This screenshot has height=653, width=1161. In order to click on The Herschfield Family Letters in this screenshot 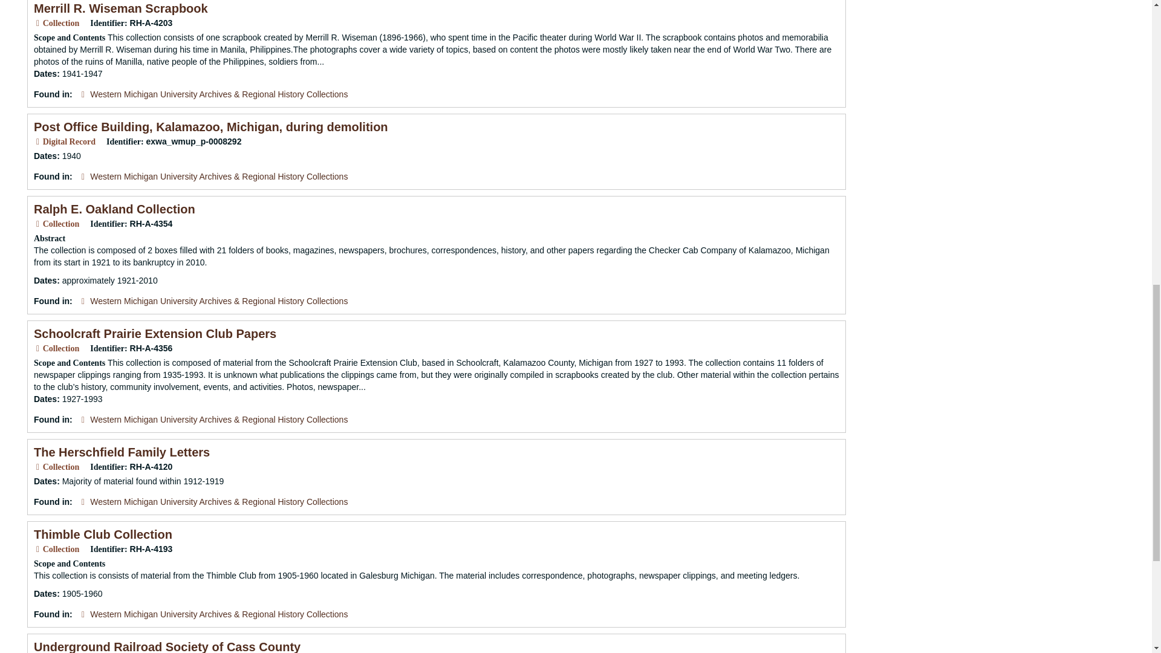, I will do `click(122, 452)`.